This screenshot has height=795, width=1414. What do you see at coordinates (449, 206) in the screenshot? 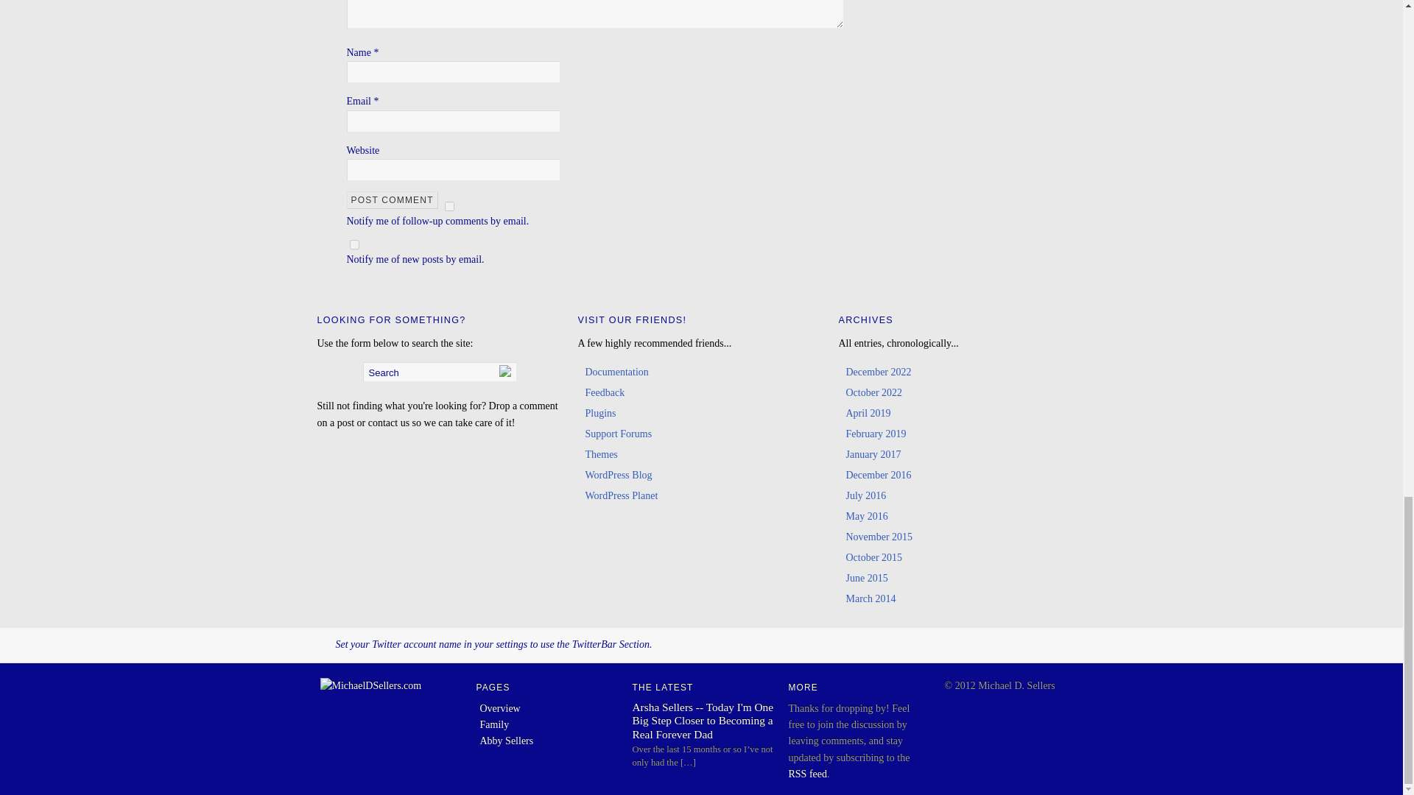
I see `subscribe` at bounding box center [449, 206].